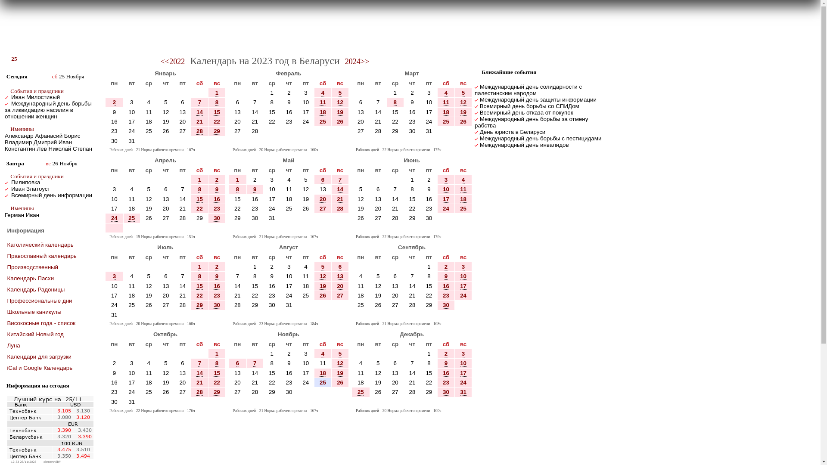  What do you see at coordinates (289, 93) in the screenshot?
I see `2` at bounding box center [289, 93].